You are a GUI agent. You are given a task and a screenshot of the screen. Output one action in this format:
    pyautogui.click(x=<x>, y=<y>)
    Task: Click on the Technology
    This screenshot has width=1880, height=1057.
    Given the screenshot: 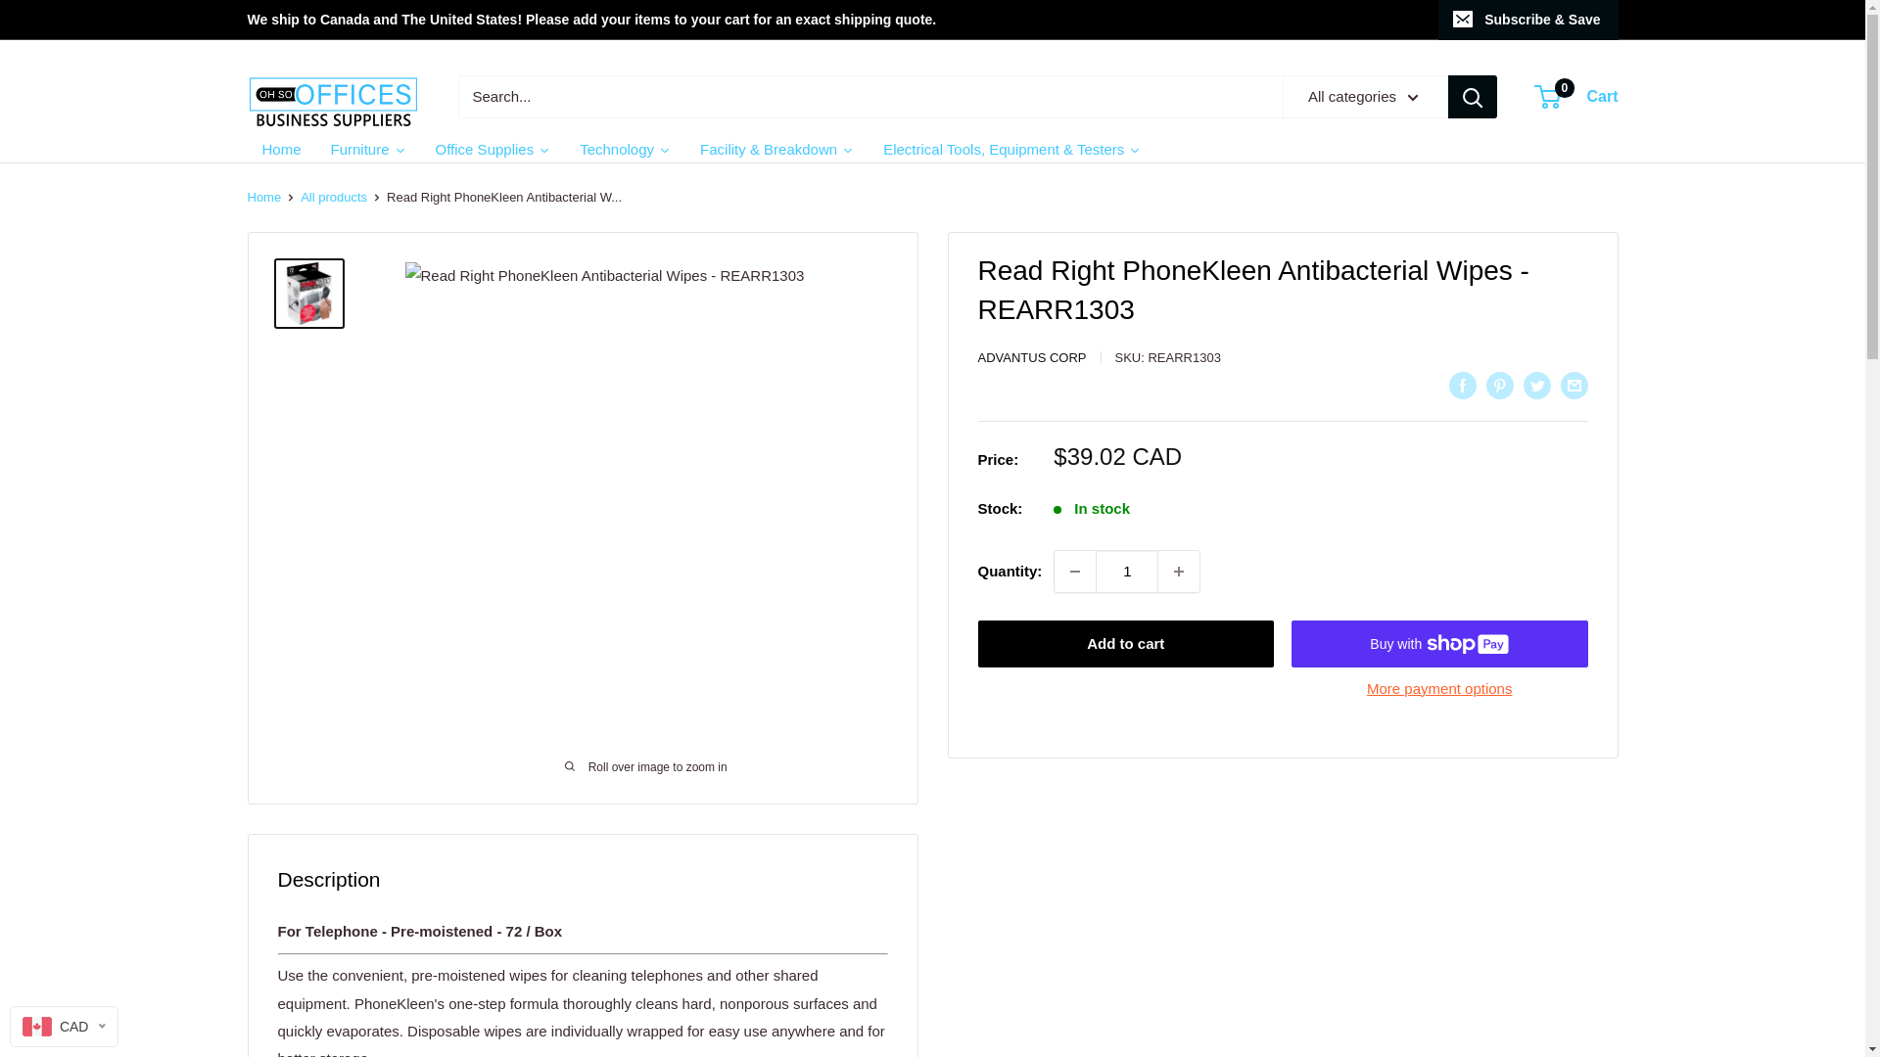 What is the action you would take?
    pyautogui.click(x=280, y=149)
    